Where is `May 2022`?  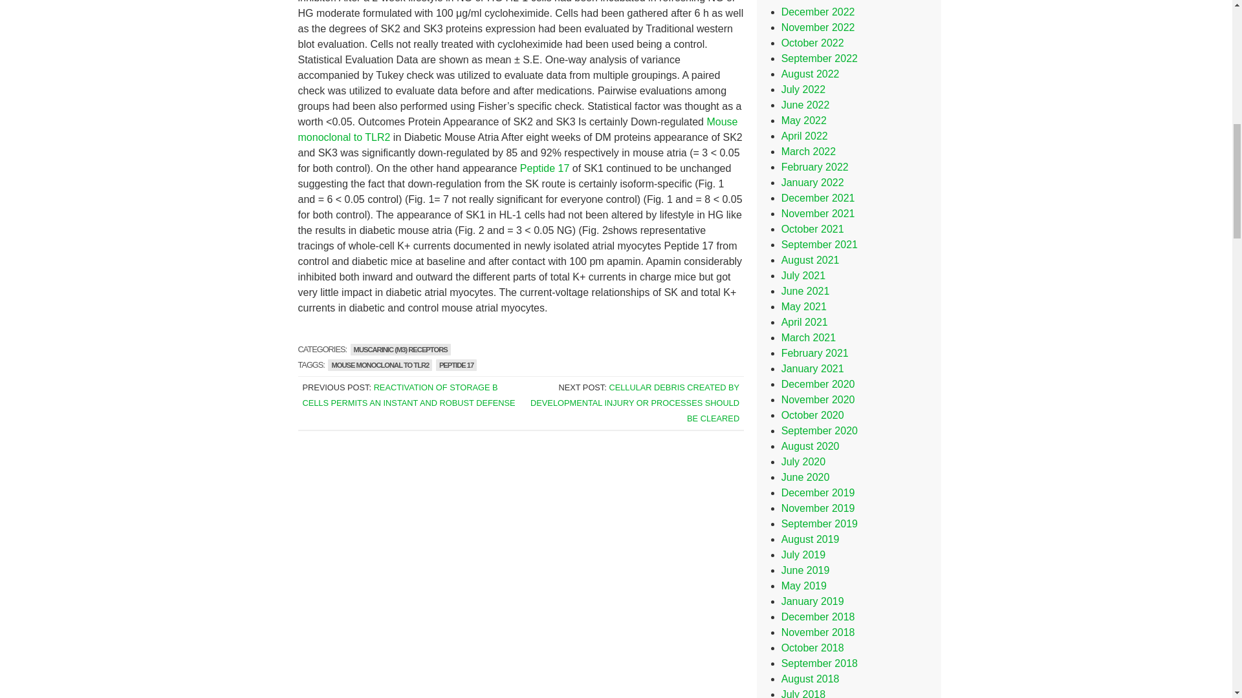
May 2022 is located at coordinates (803, 120).